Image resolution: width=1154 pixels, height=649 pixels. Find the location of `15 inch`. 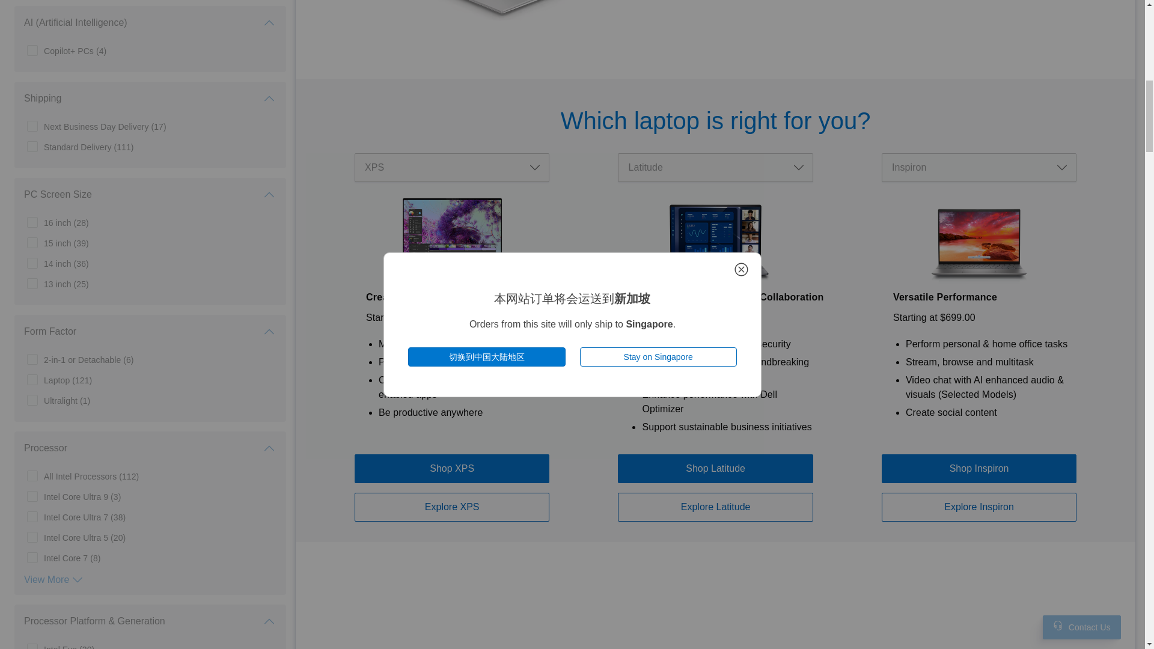

15 inch is located at coordinates (66, 243).